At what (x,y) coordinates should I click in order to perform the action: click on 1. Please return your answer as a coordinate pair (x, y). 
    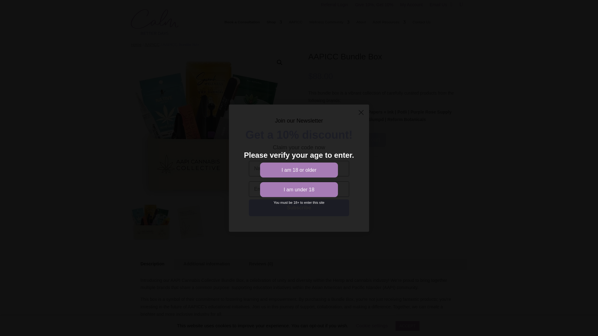
    Looking at the image, I should click on (334, 138).